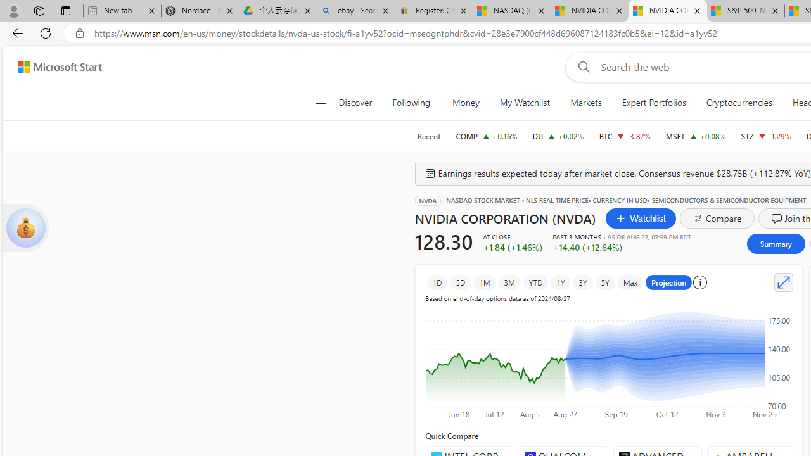 The height and width of the screenshot is (456, 811). What do you see at coordinates (585, 103) in the screenshot?
I see `Markets` at bounding box center [585, 103].